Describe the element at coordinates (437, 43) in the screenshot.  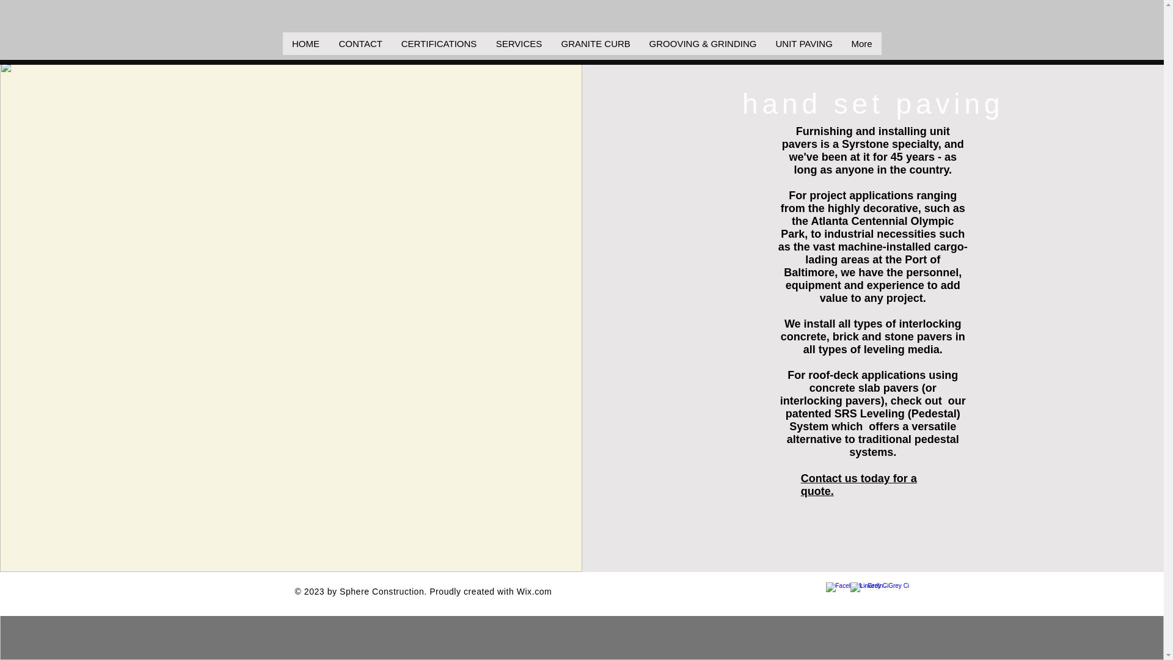
I see `CERTIFICATIONS` at that location.